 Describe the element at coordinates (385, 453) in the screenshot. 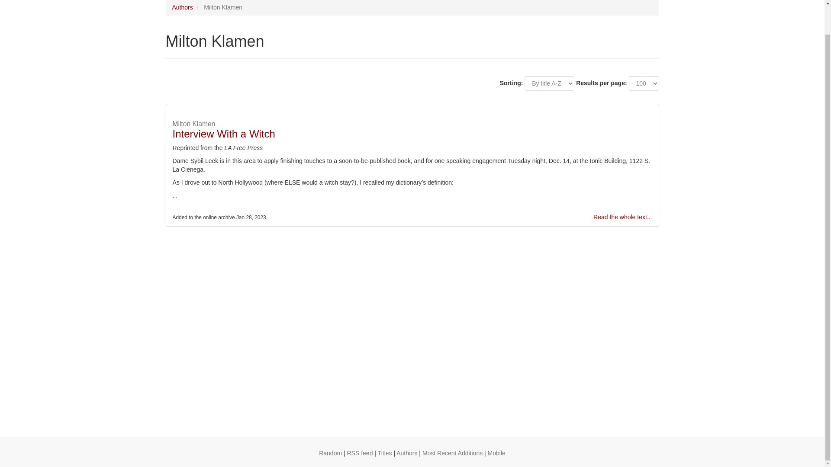

I see `Titles` at that location.